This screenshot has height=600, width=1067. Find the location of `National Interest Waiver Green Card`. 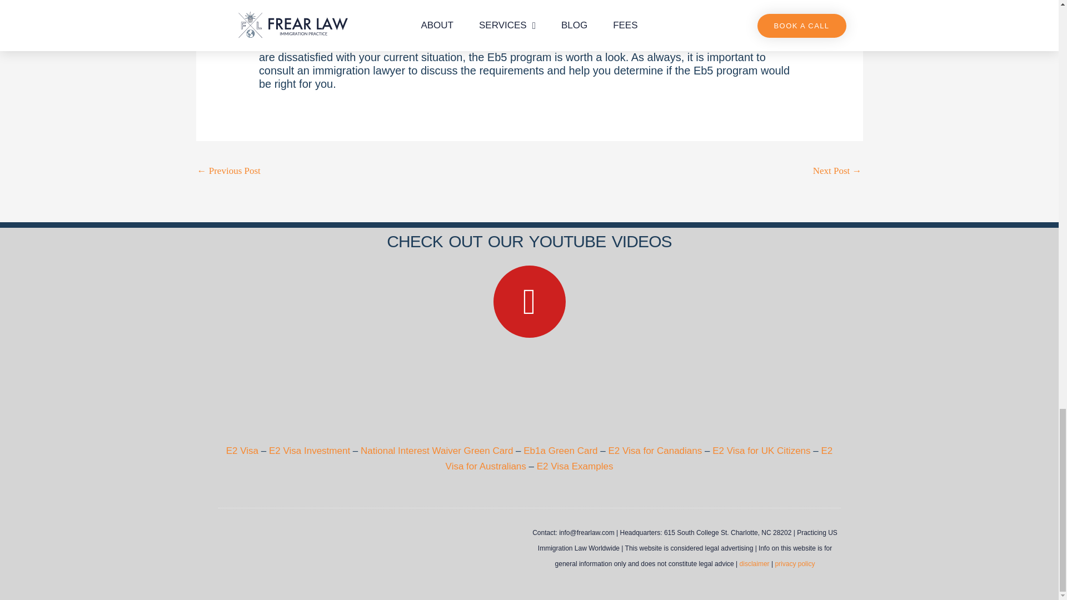

National Interest Waiver Green Card is located at coordinates (437, 451).